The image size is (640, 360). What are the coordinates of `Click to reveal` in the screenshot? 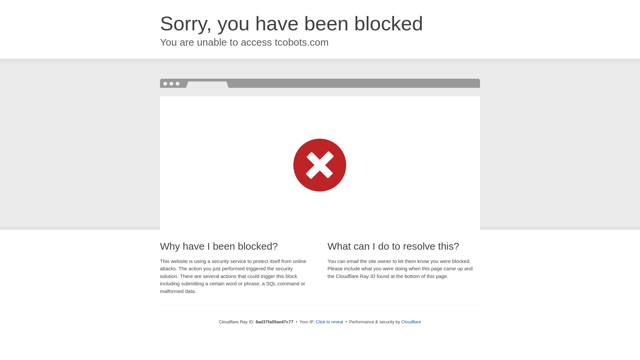 It's located at (329, 322).